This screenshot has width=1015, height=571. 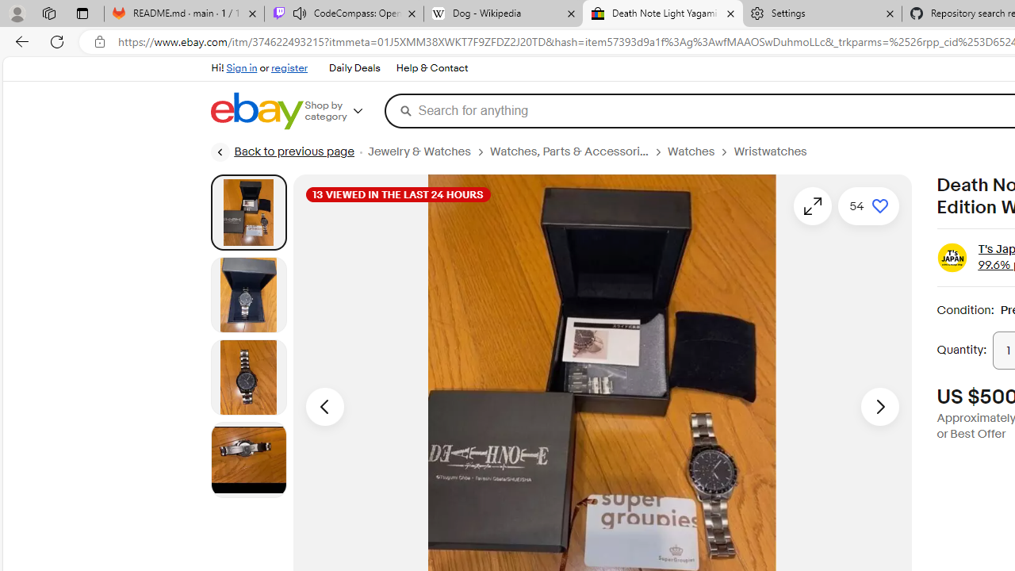 What do you see at coordinates (432, 68) in the screenshot?
I see `Help & Contact` at bounding box center [432, 68].